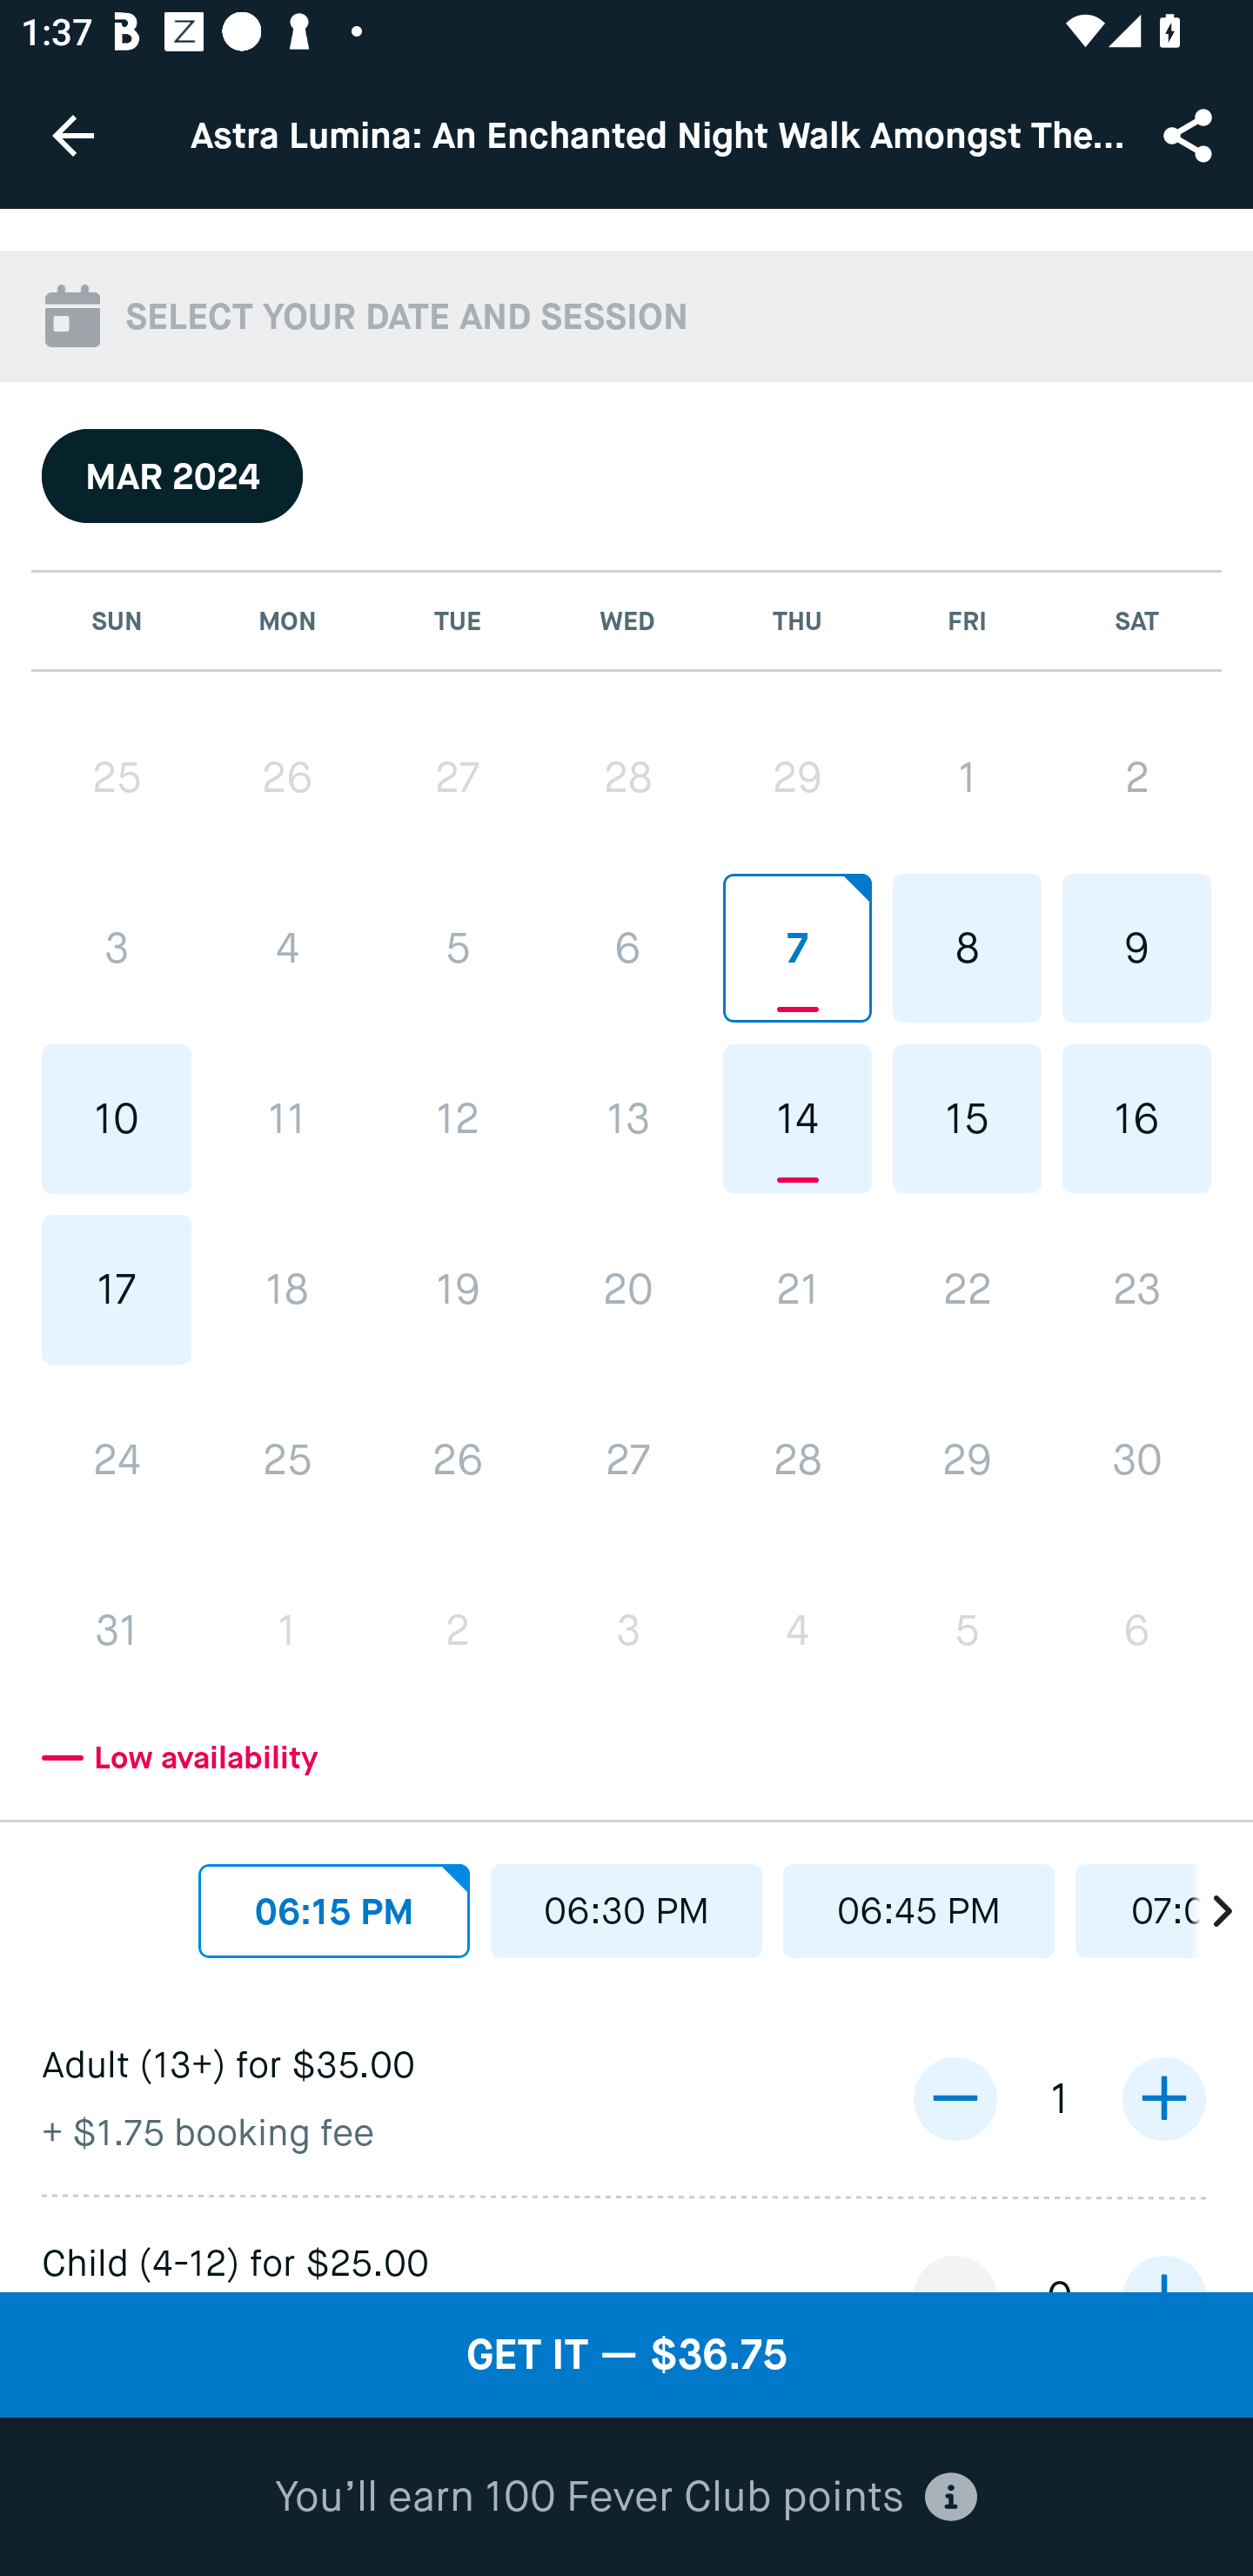 Image resolution: width=1253 pixels, height=2576 pixels. What do you see at coordinates (627, 1630) in the screenshot?
I see `3` at bounding box center [627, 1630].